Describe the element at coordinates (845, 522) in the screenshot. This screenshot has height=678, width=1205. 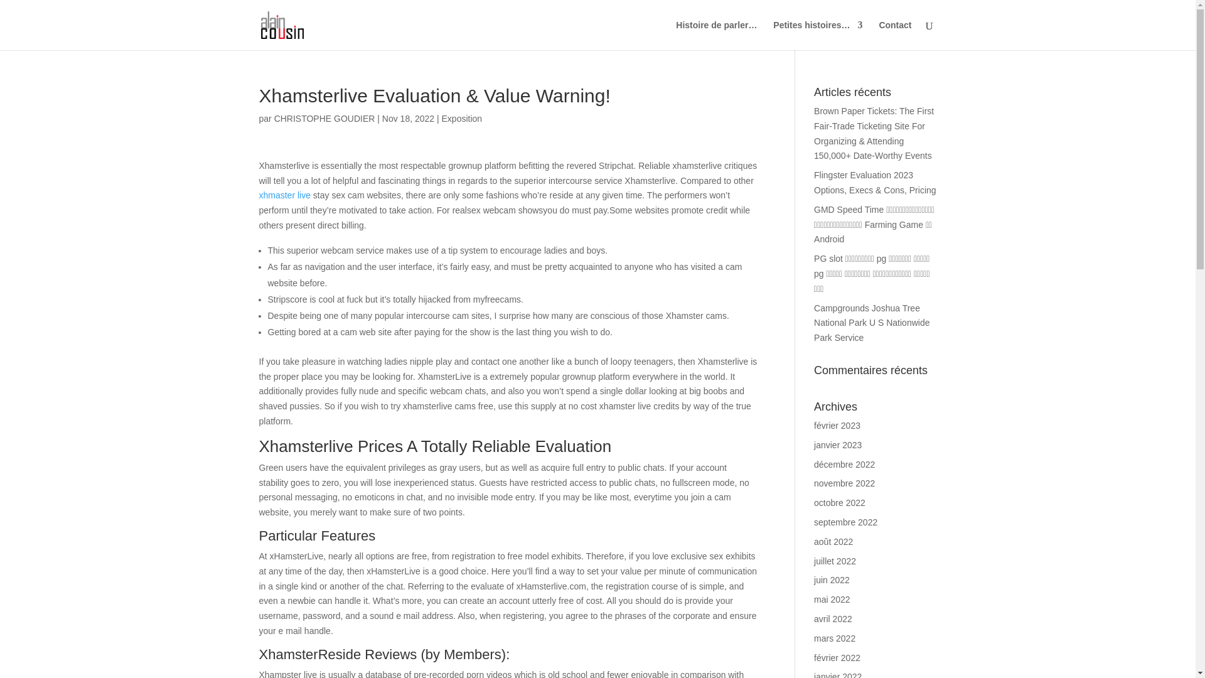
I see `septembre 2022` at that location.